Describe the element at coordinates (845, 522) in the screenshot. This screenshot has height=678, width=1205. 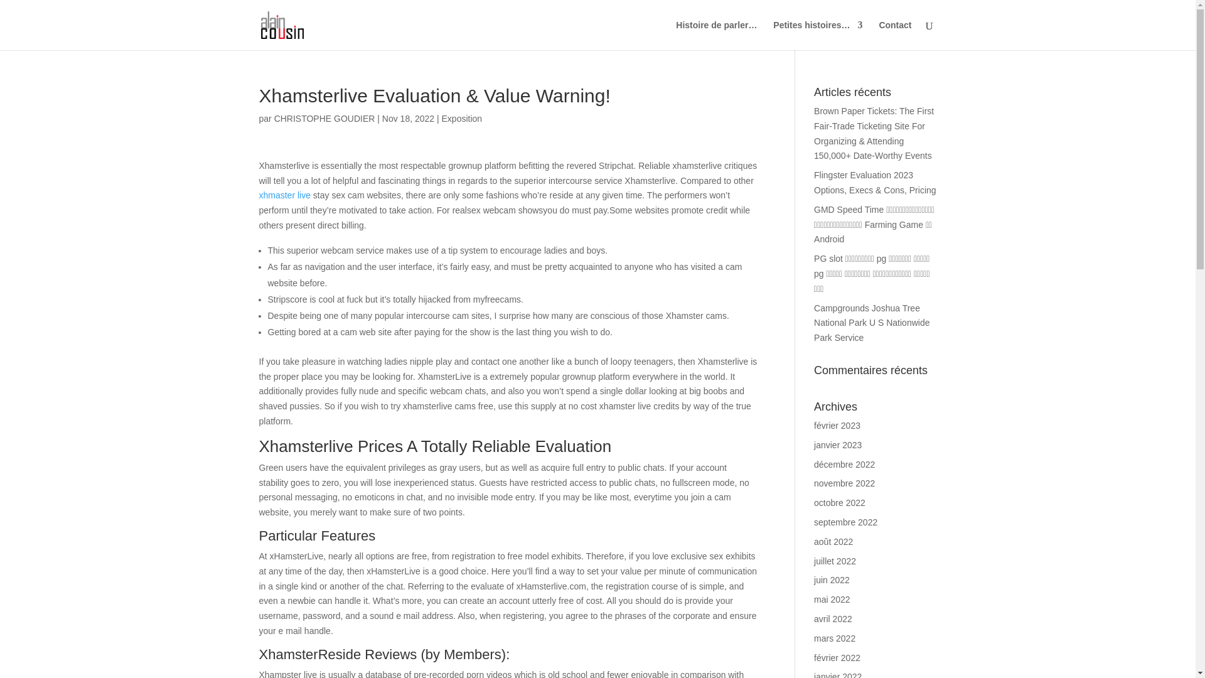
I see `septembre 2022` at that location.